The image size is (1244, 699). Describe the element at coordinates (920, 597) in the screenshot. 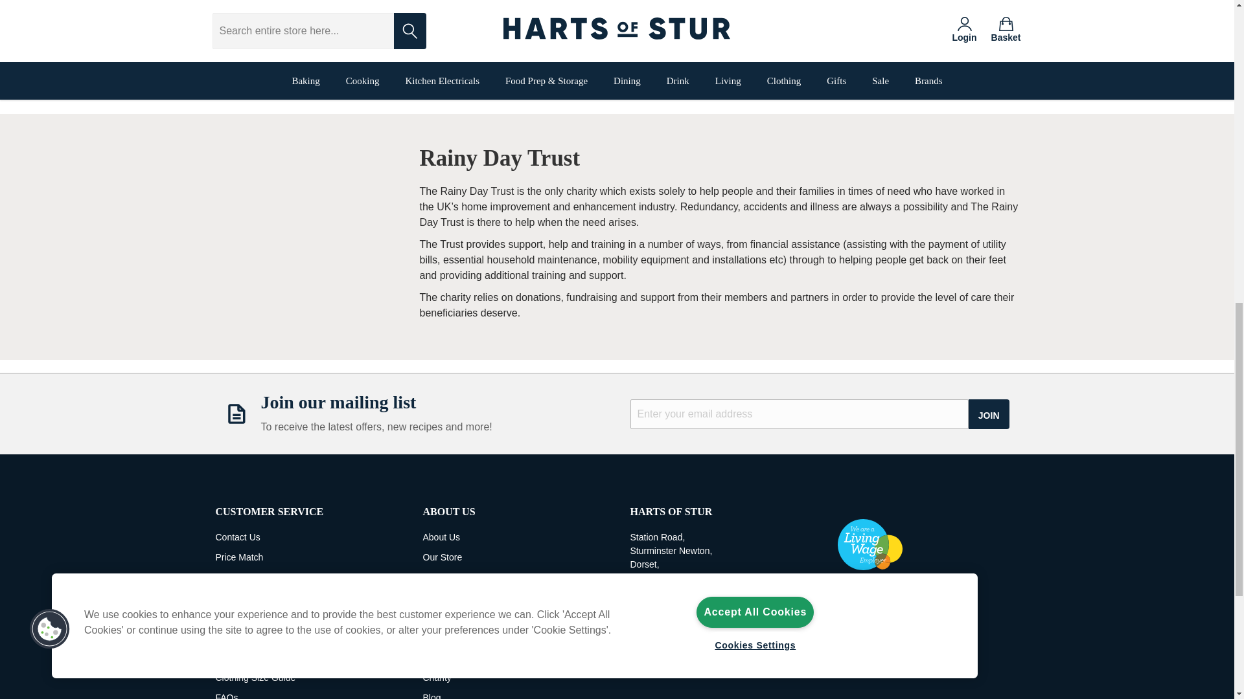

I see `Twitter` at that location.